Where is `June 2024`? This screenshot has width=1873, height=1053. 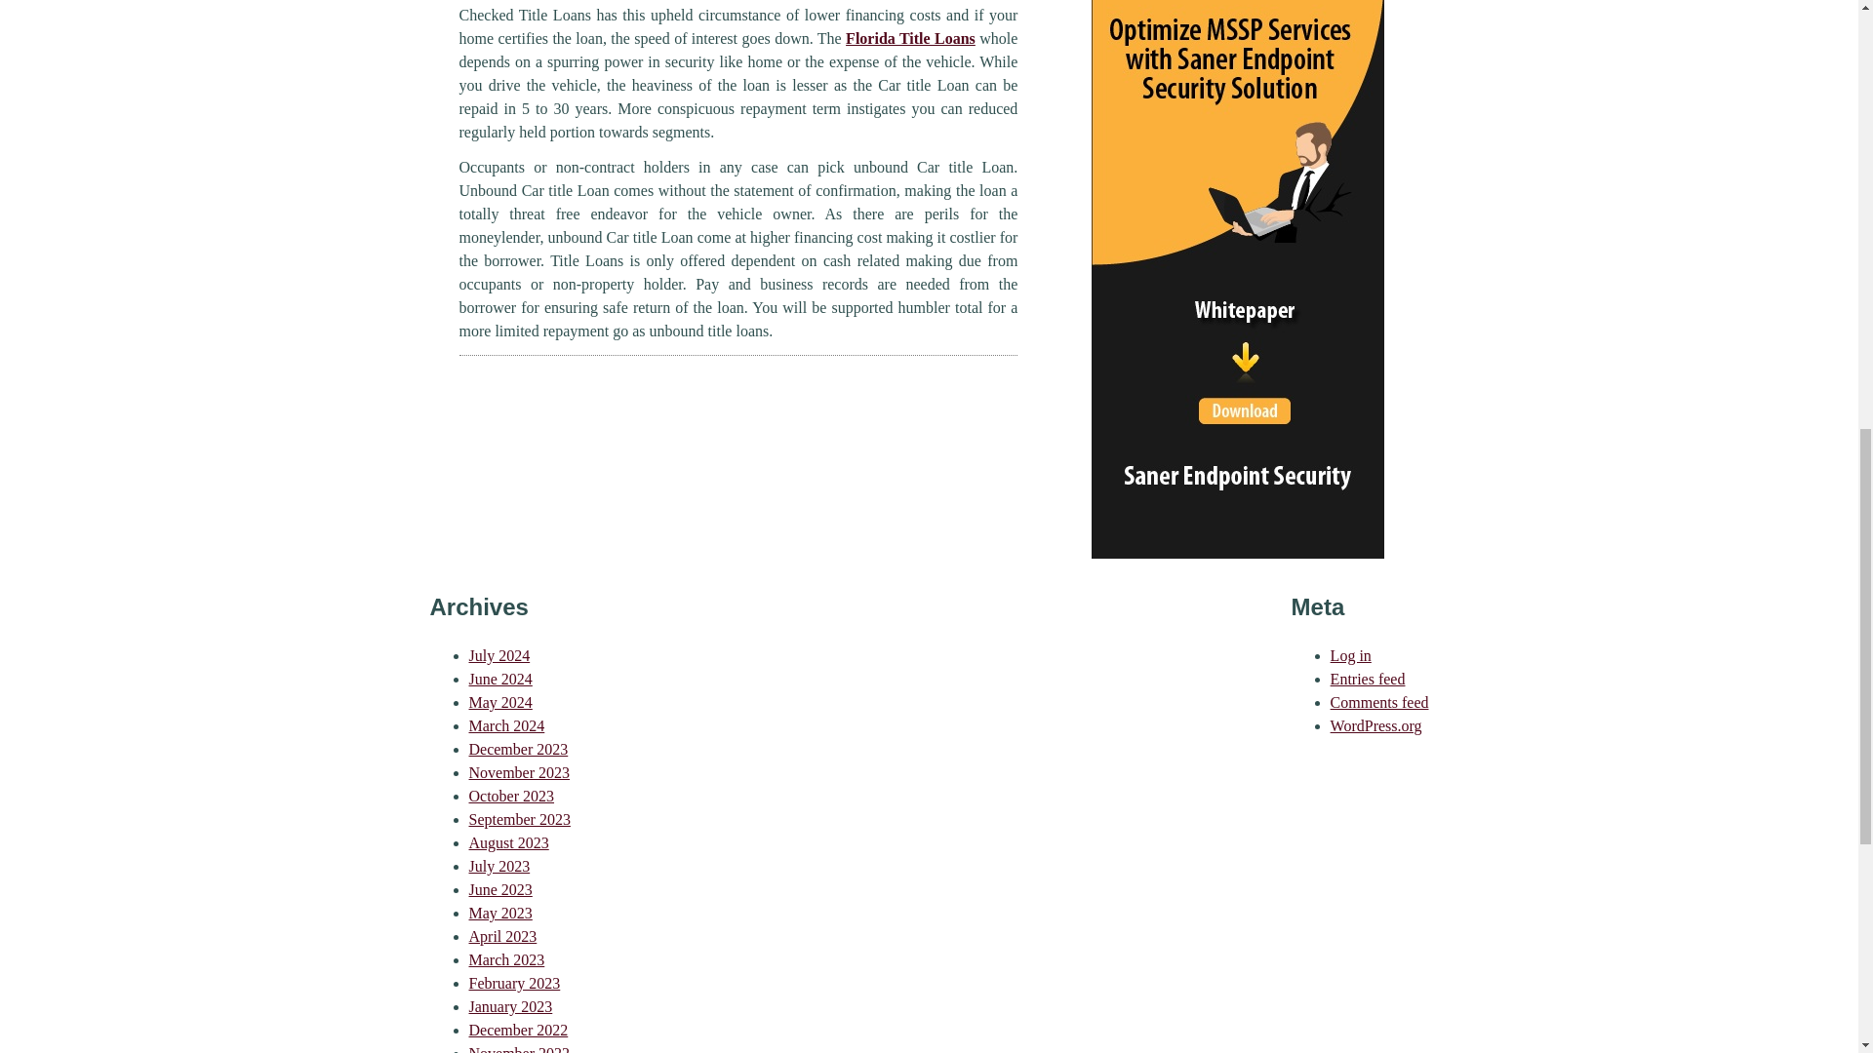
June 2024 is located at coordinates (499, 679).